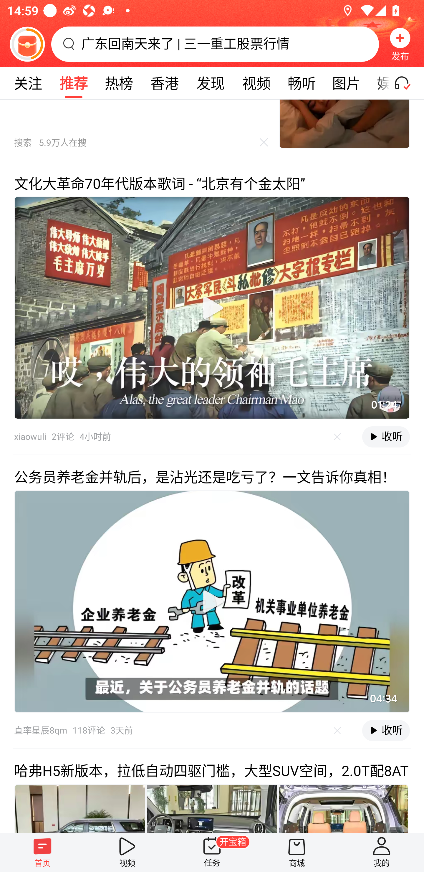 The height and width of the screenshot is (872, 424). What do you see at coordinates (42, 852) in the screenshot?
I see `首页` at bounding box center [42, 852].